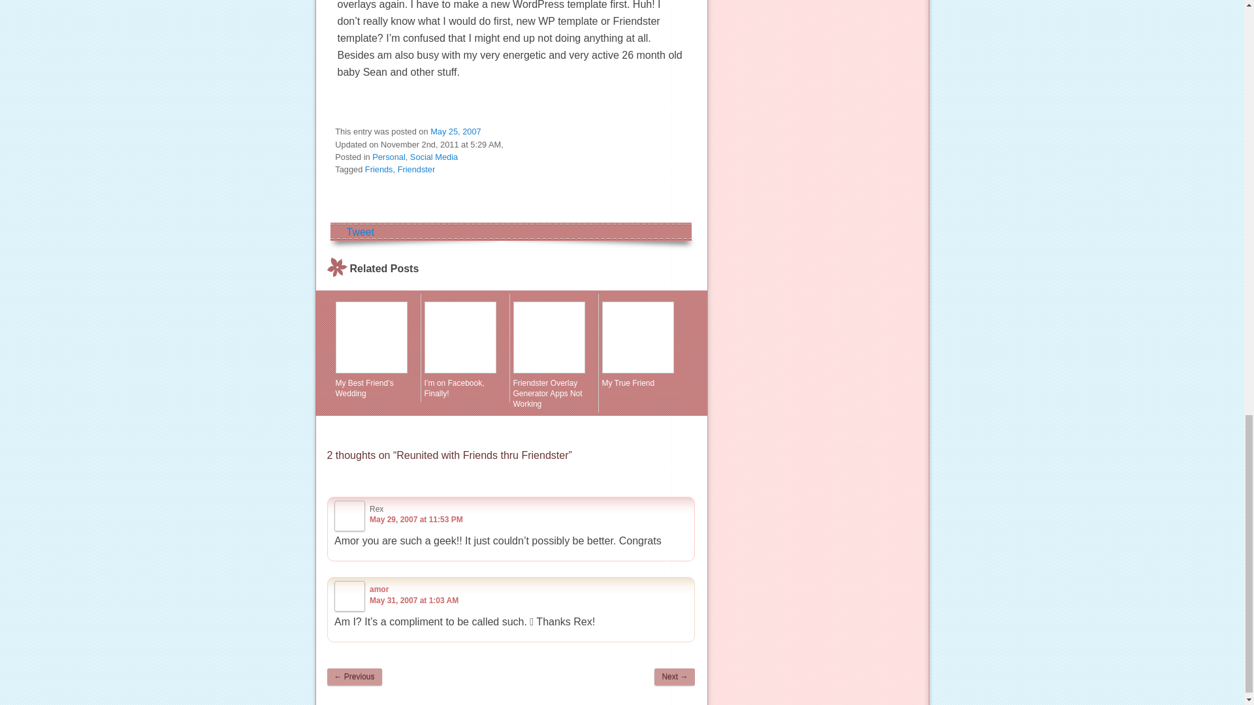  Describe the element at coordinates (389, 157) in the screenshot. I see `Personal` at that location.